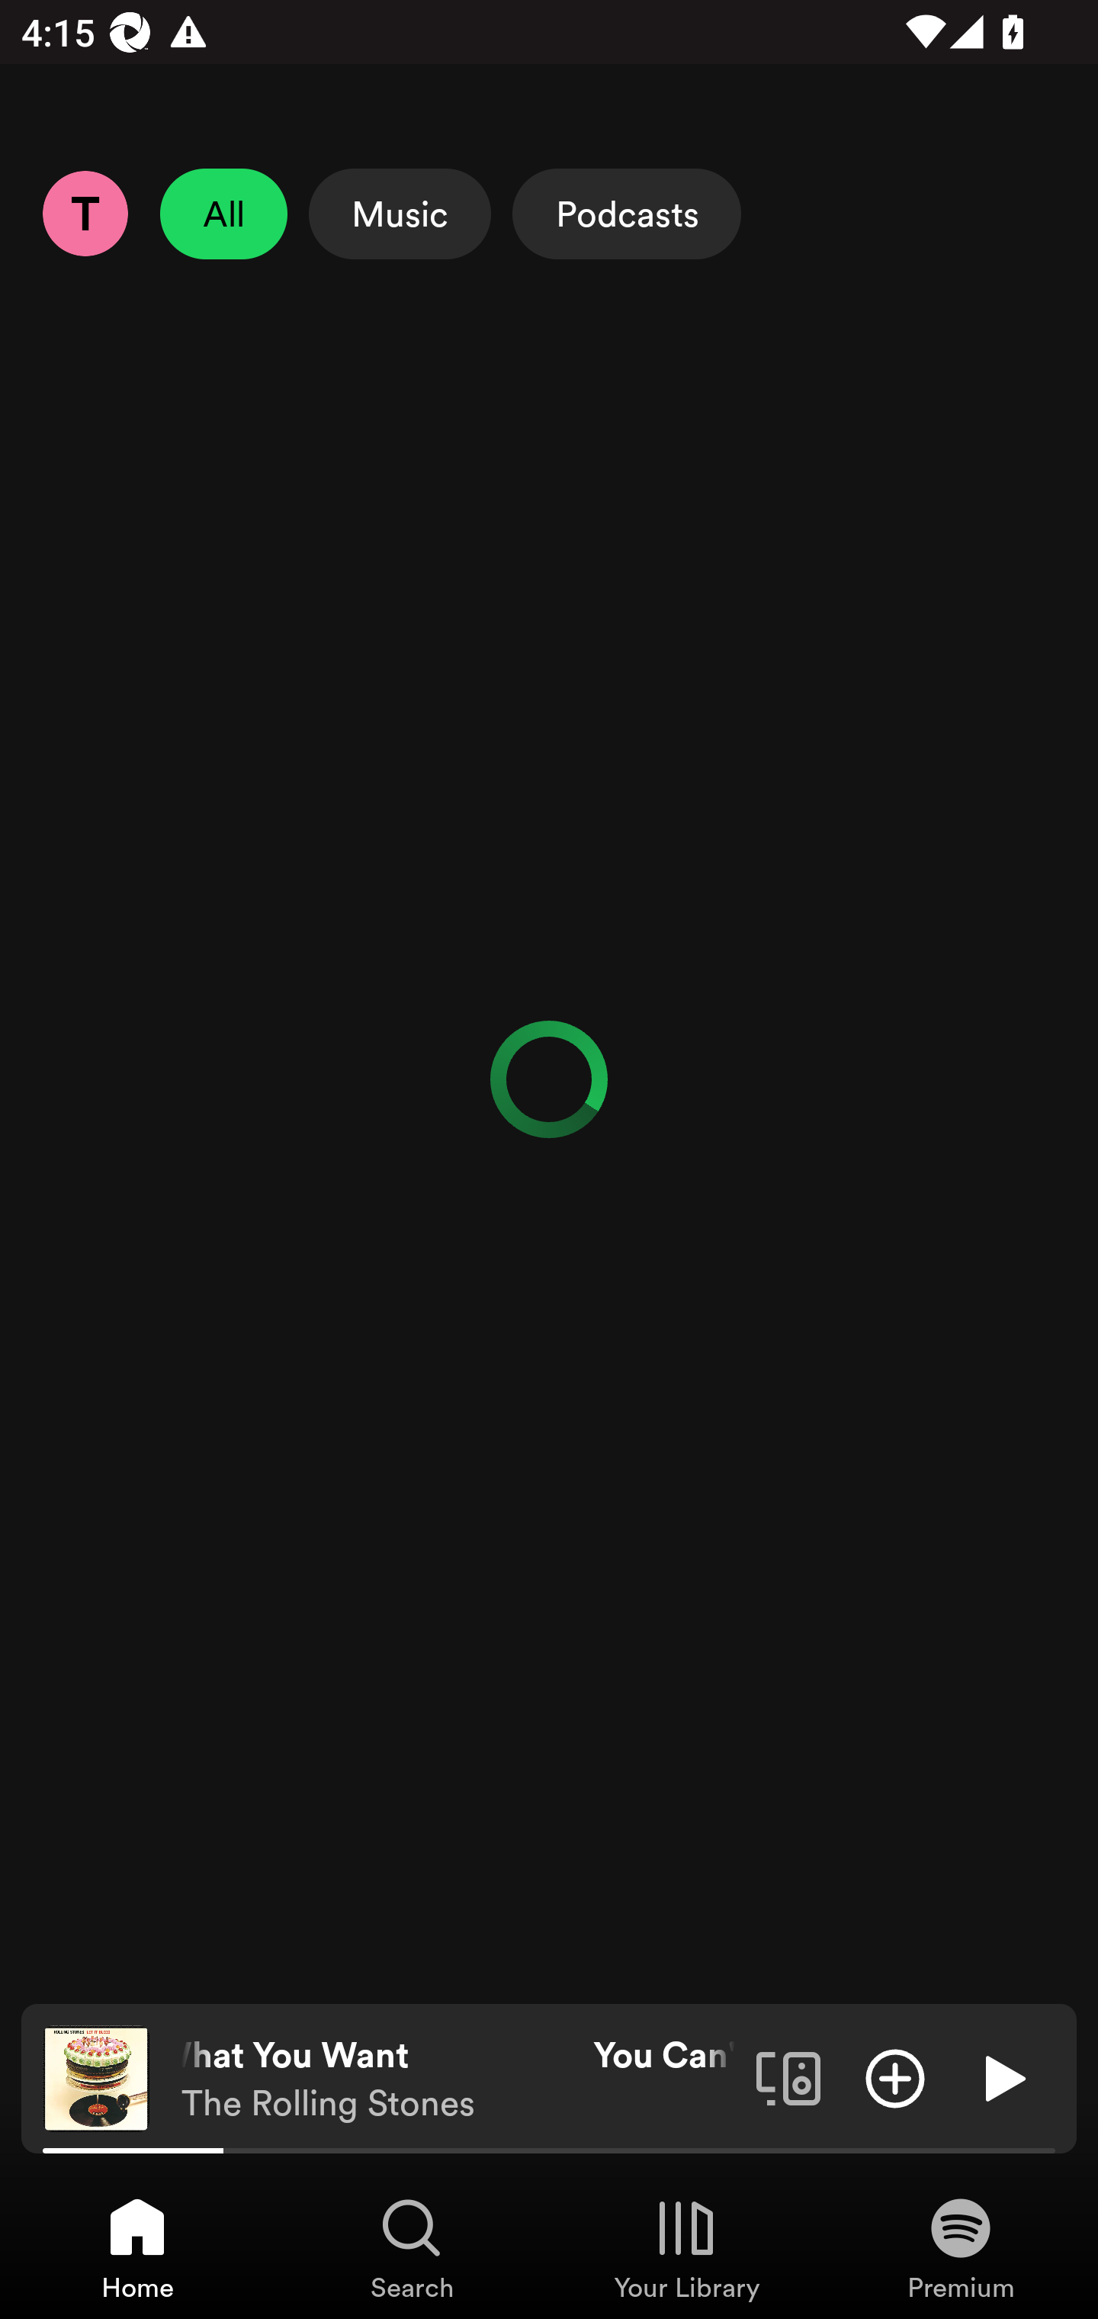 The image size is (1098, 2319). I want to click on Profile, so click(85, 213).